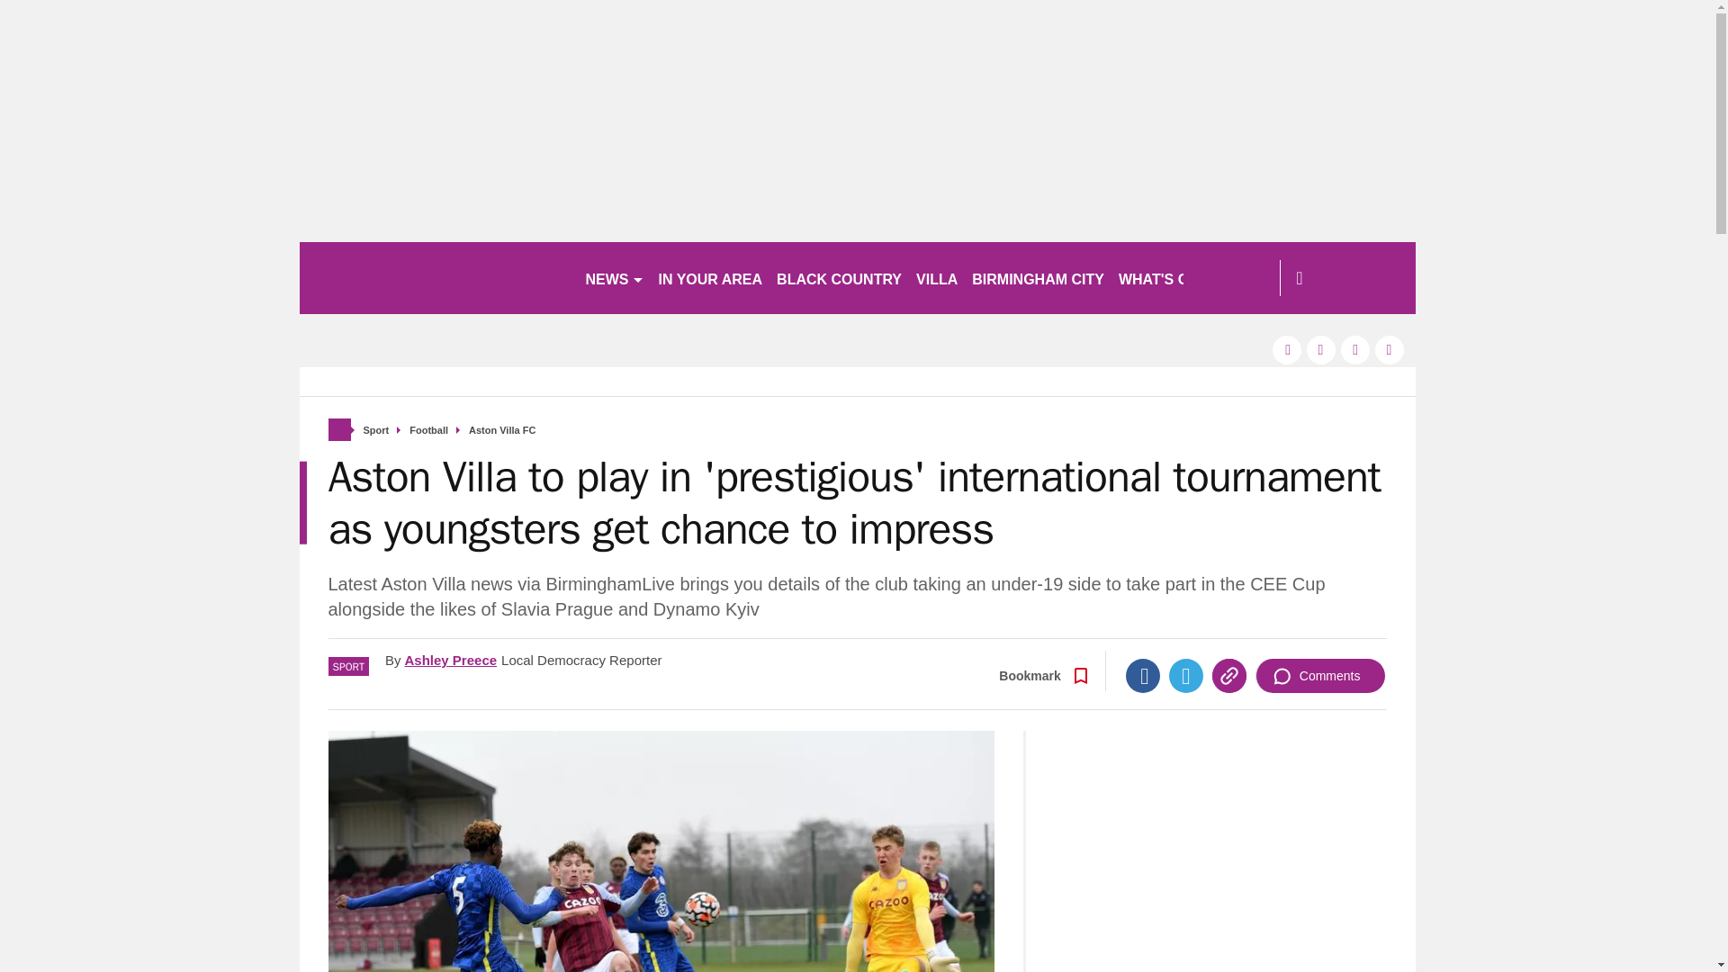  I want to click on BLACK COUNTRY, so click(839, 277).